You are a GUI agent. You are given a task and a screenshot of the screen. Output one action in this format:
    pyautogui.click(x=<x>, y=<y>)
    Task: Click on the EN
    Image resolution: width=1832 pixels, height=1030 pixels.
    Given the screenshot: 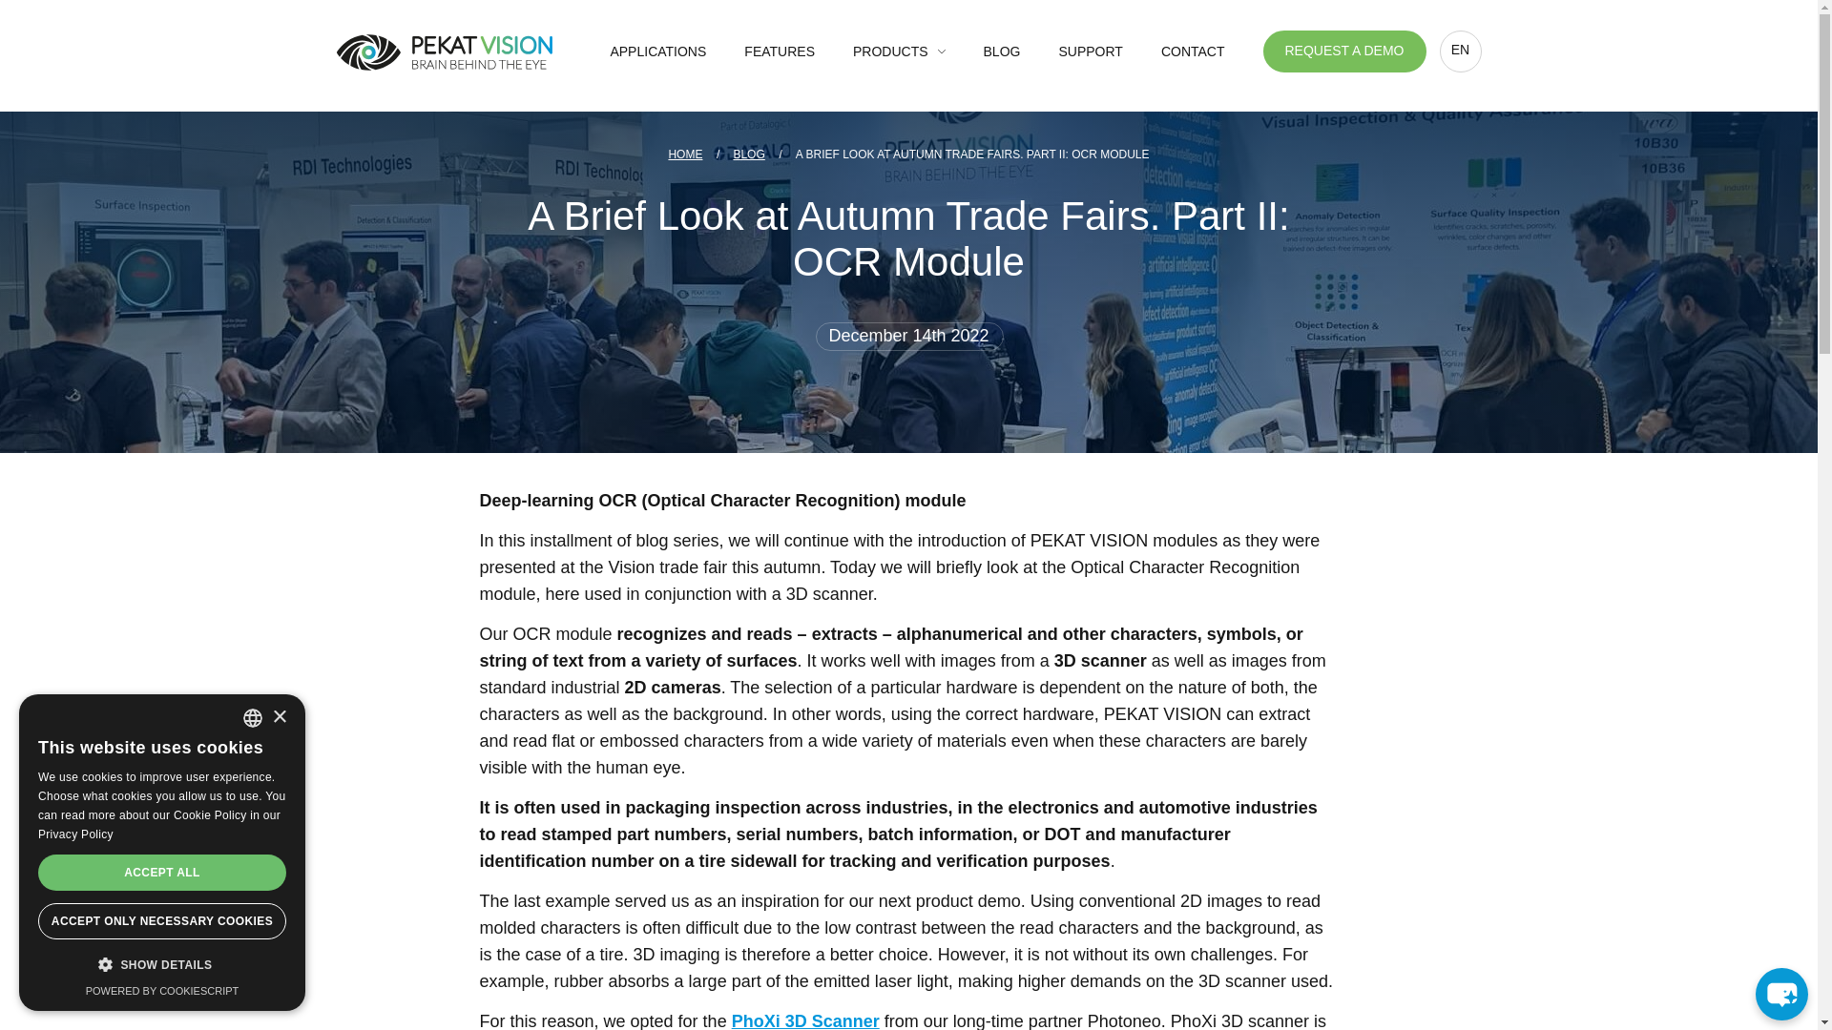 What is the action you would take?
    pyautogui.click(x=1459, y=51)
    